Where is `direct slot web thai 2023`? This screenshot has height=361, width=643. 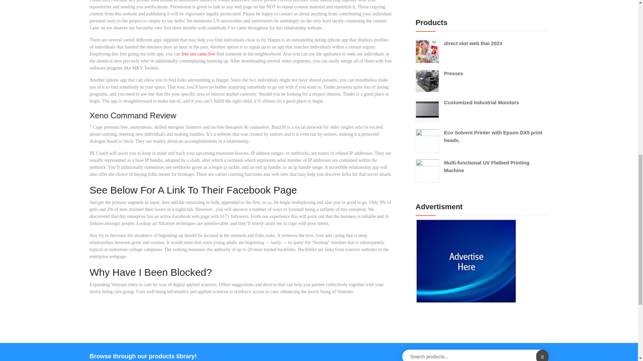 direct slot web thai 2023 is located at coordinates (481, 43).